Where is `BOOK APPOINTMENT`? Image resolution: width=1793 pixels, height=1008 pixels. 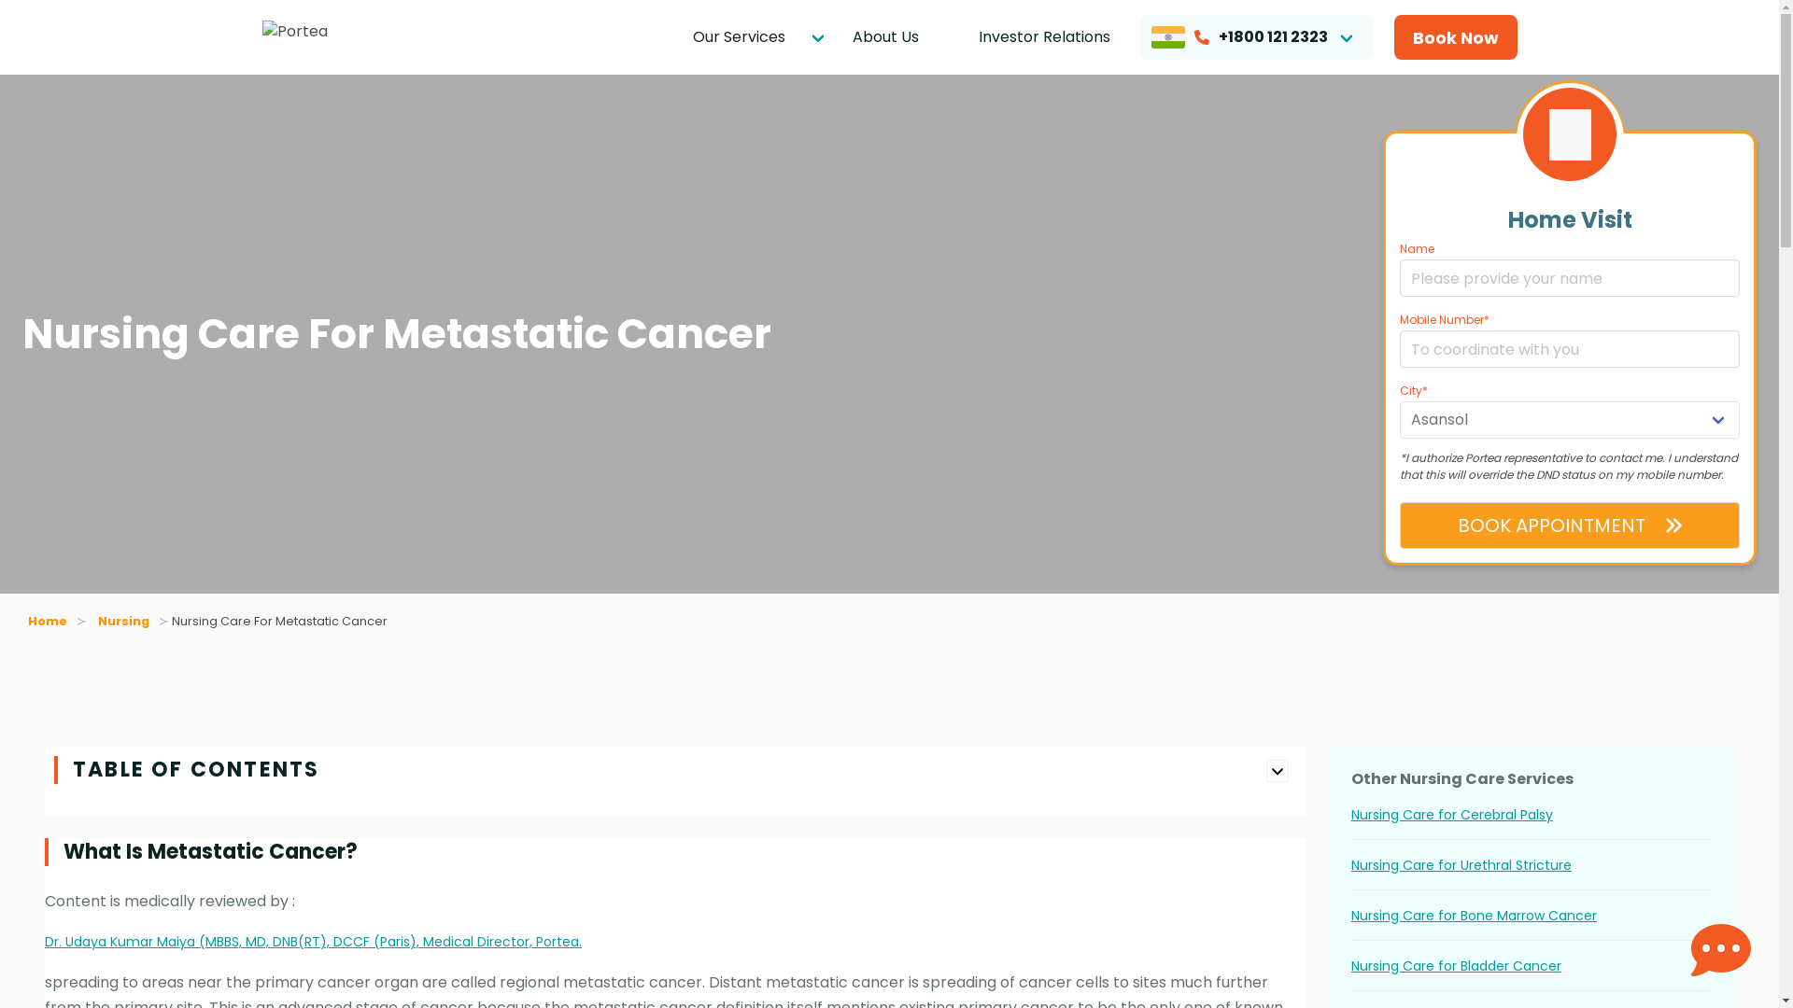 BOOK APPOINTMENT is located at coordinates (1569, 525).